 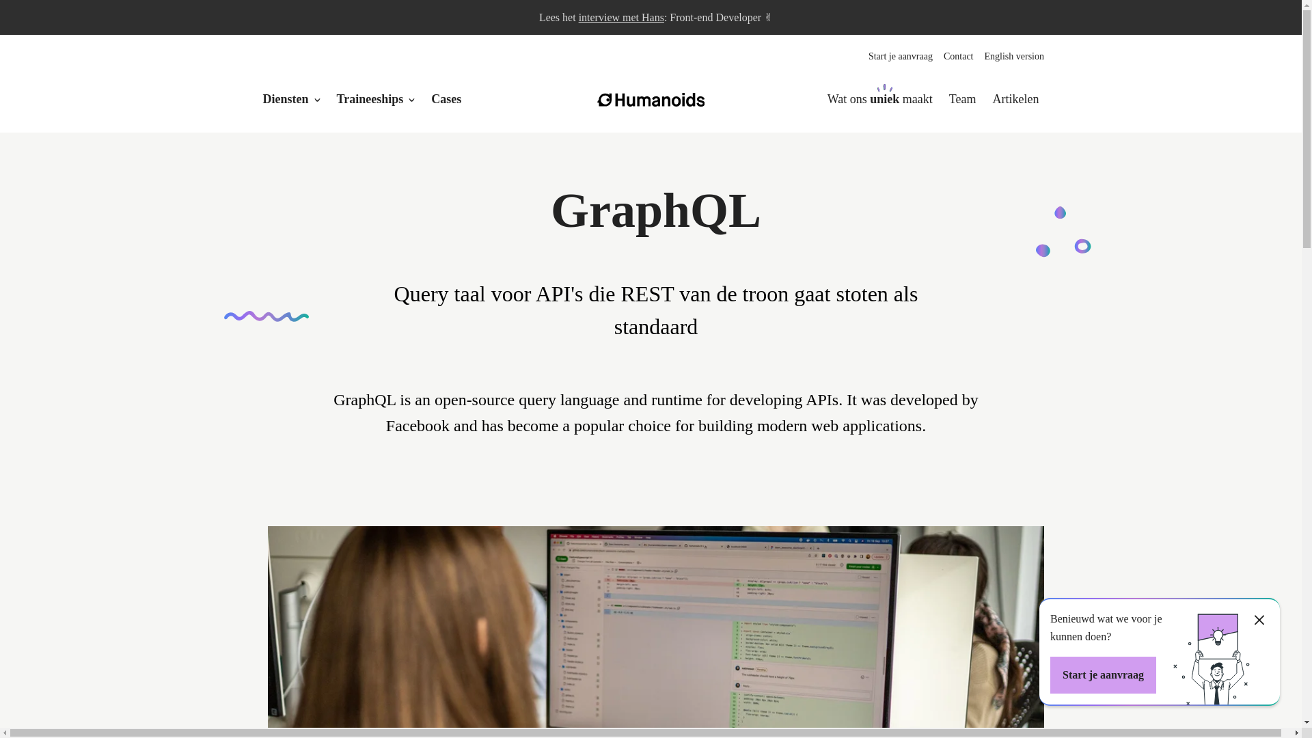 What do you see at coordinates (620, 17) in the screenshot?
I see `interview met Hans` at bounding box center [620, 17].